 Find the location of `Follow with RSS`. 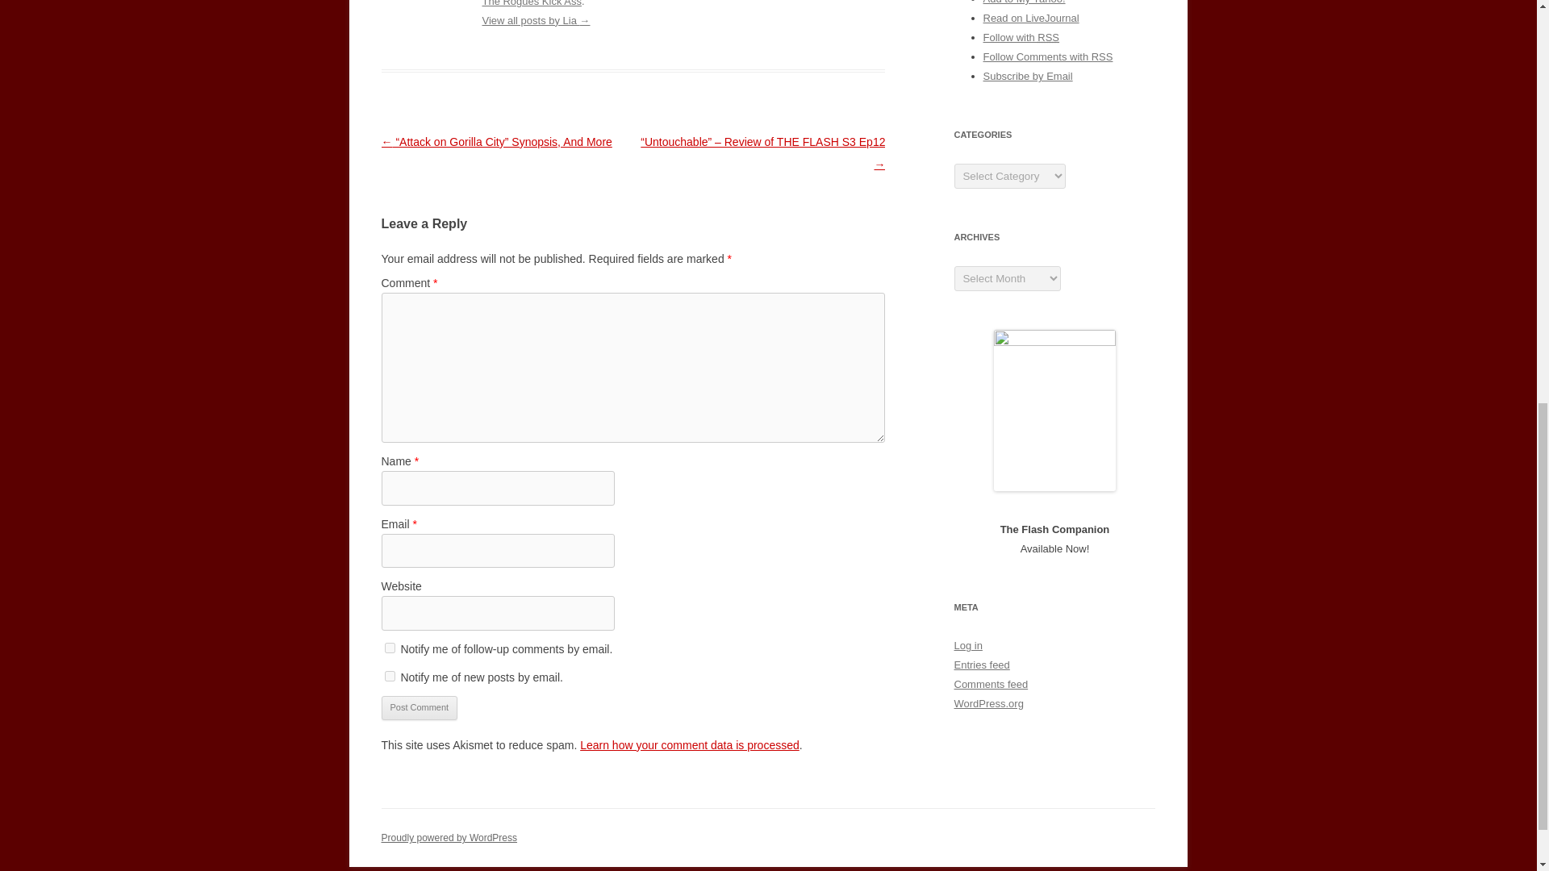

Follow with RSS is located at coordinates (1021, 37).